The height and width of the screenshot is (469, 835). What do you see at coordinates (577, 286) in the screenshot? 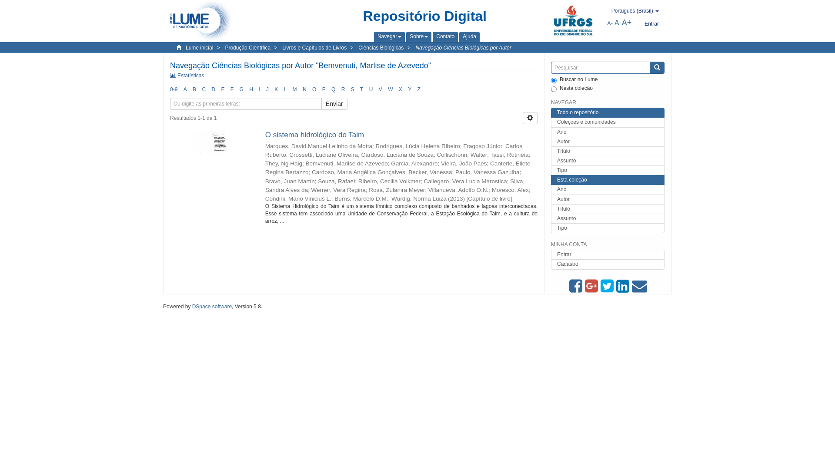
I see `Compartilhe no Facebook` at bounding box center [577, 286].